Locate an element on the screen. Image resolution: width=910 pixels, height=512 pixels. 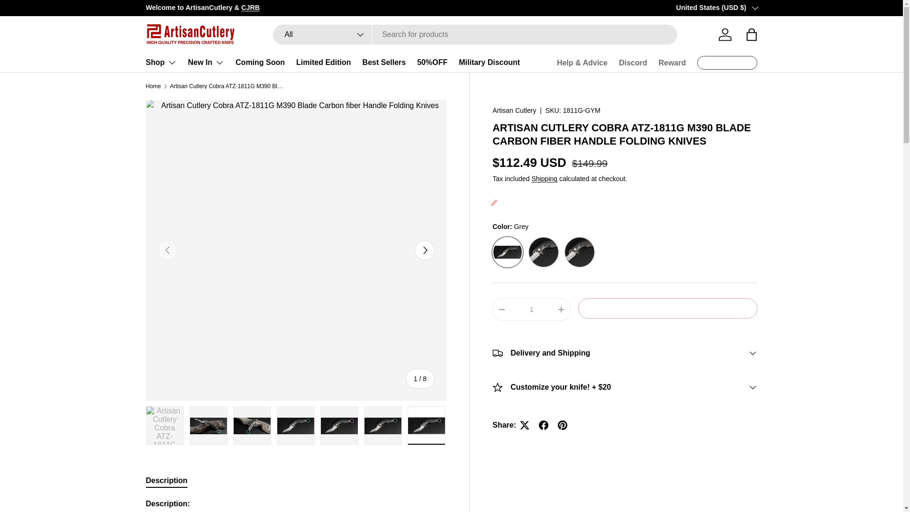
Description is located at coordinates (296, 480).